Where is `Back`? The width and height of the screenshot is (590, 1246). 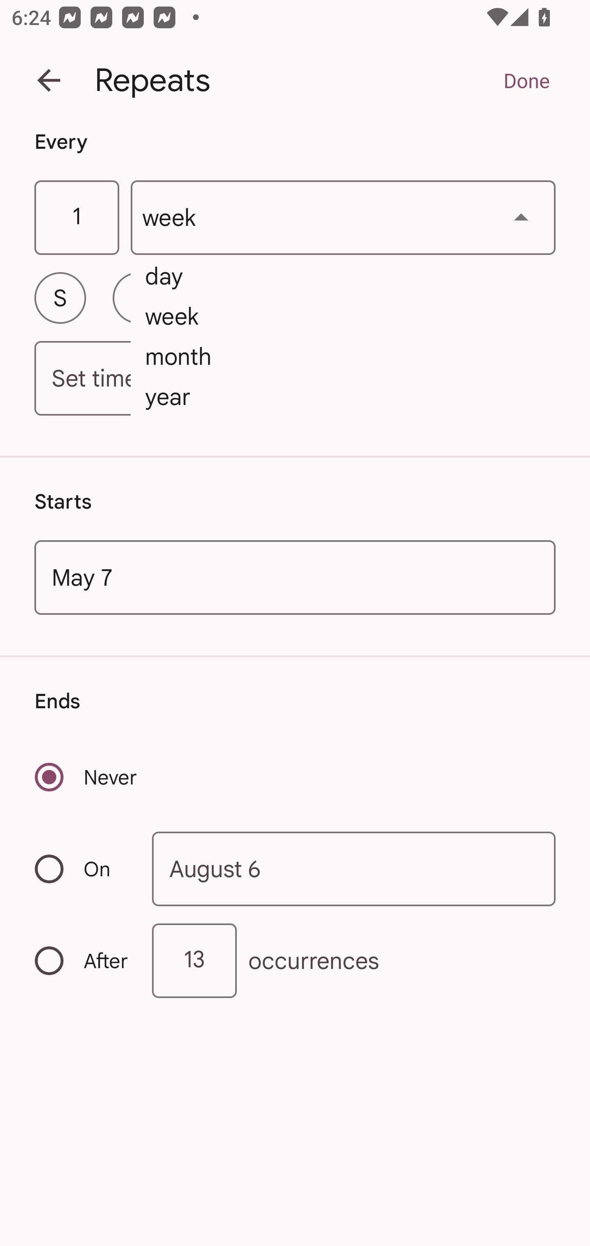
Back is located at coordinates (49, 80).